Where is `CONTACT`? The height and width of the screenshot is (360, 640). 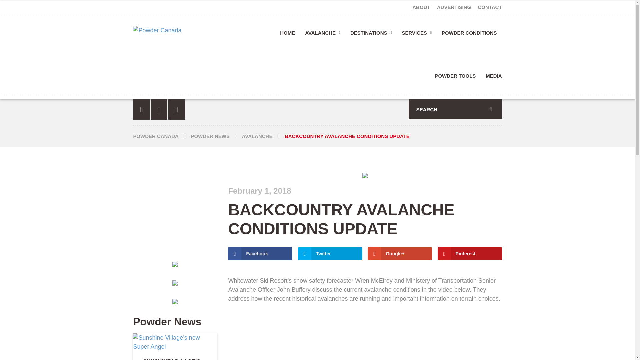
CONTACT is located at coordinates (488, 7).